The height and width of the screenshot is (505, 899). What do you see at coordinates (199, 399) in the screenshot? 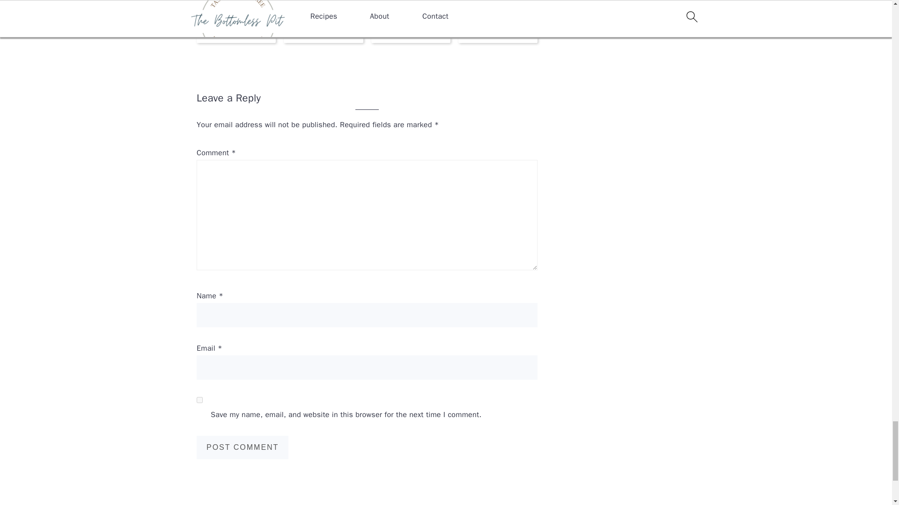
I see `yes` at bounding box center [199, 399].